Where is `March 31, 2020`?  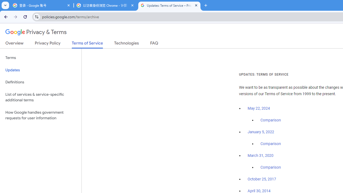 March 31, 2020 is located at coordinates (260, 155).